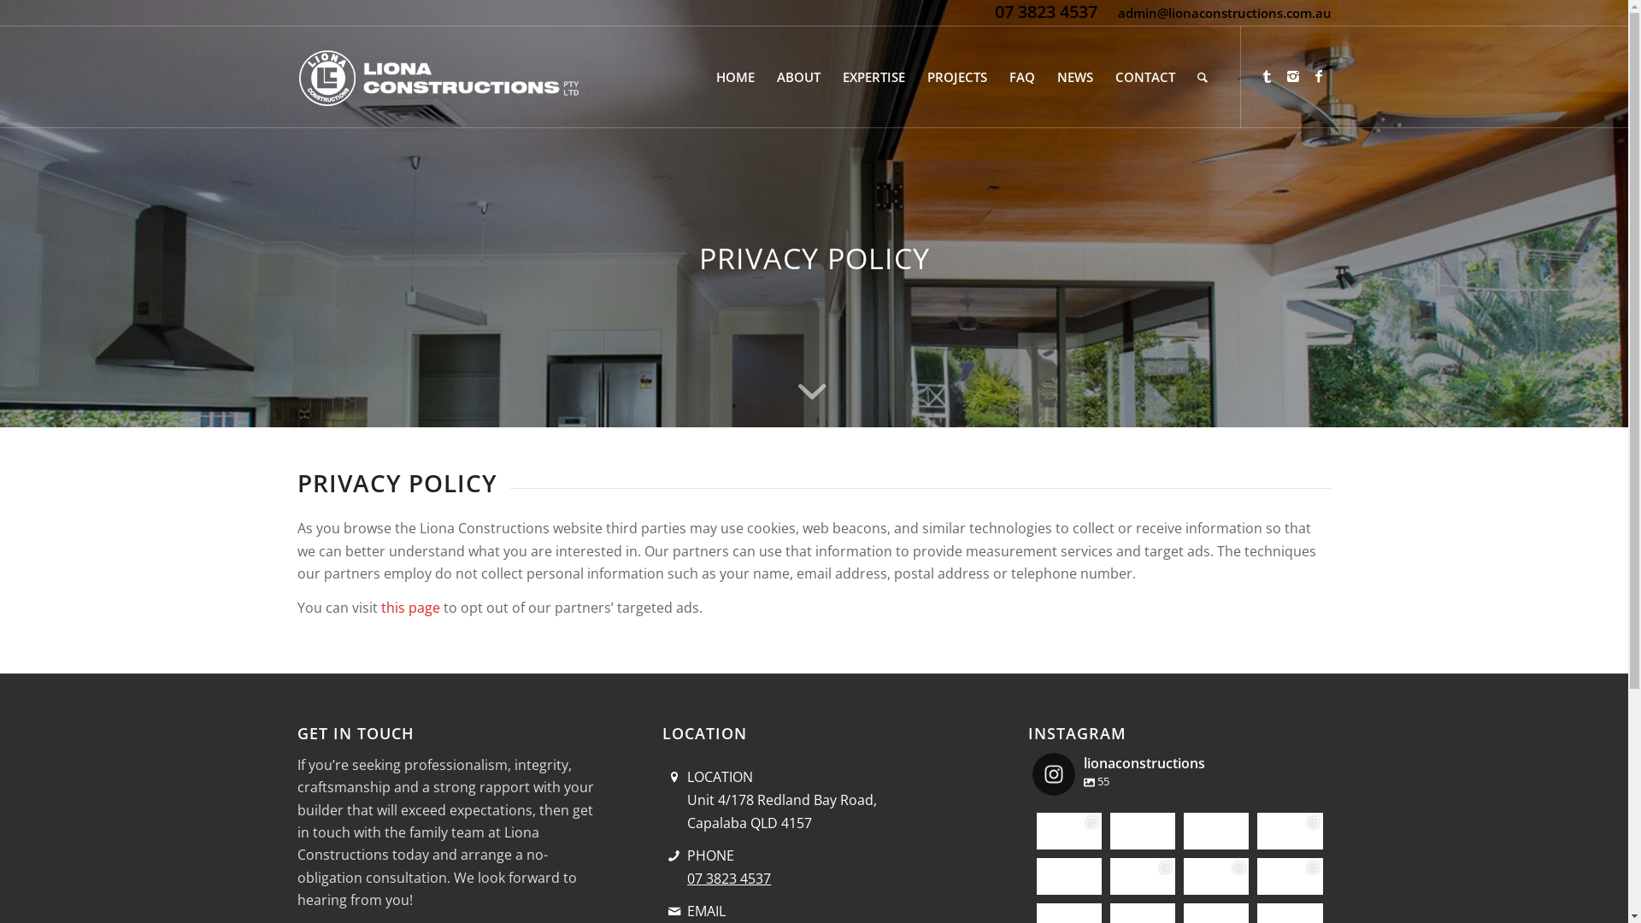 This screenshot has width=1641, height=923. I want to click on lionaconstructions
55, so click(1119, 774).